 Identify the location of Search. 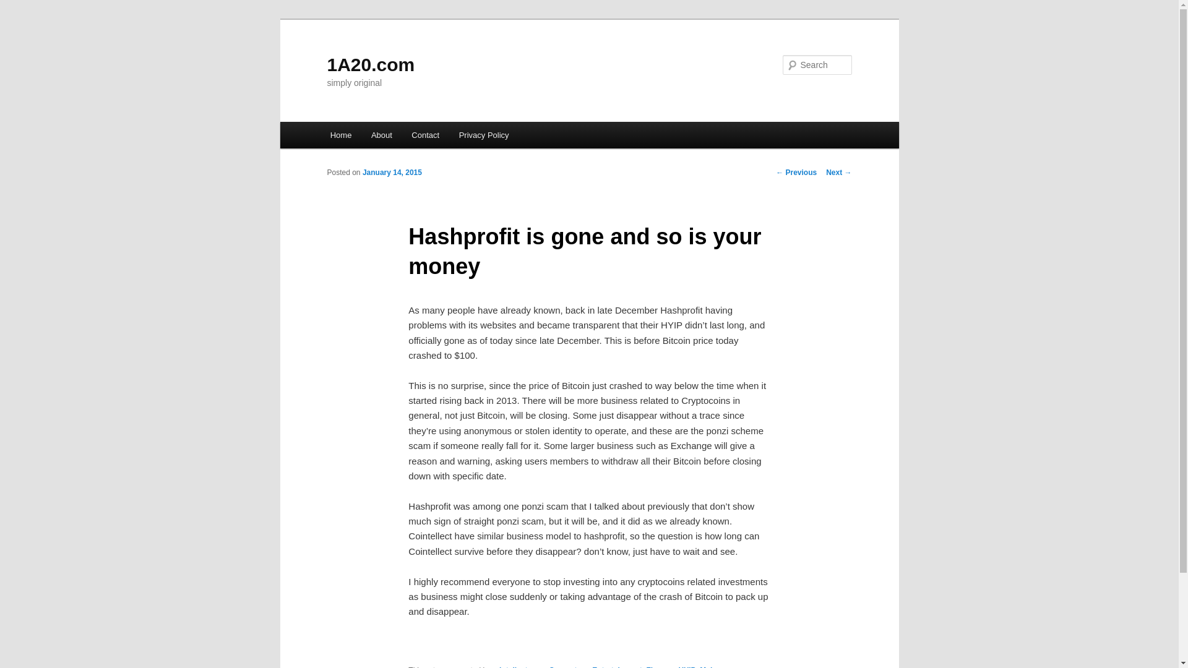
(20, 7).